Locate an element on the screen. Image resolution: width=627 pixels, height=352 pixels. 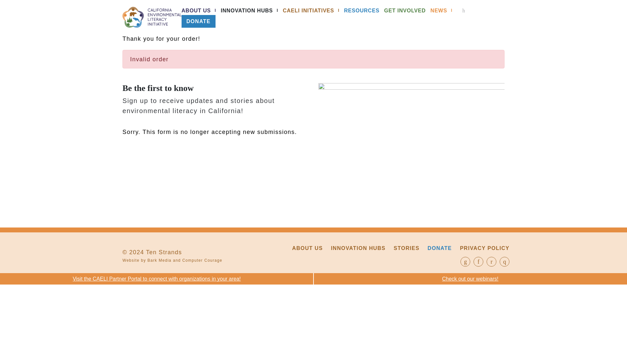
NEWS is located at coordinates (438, 10).